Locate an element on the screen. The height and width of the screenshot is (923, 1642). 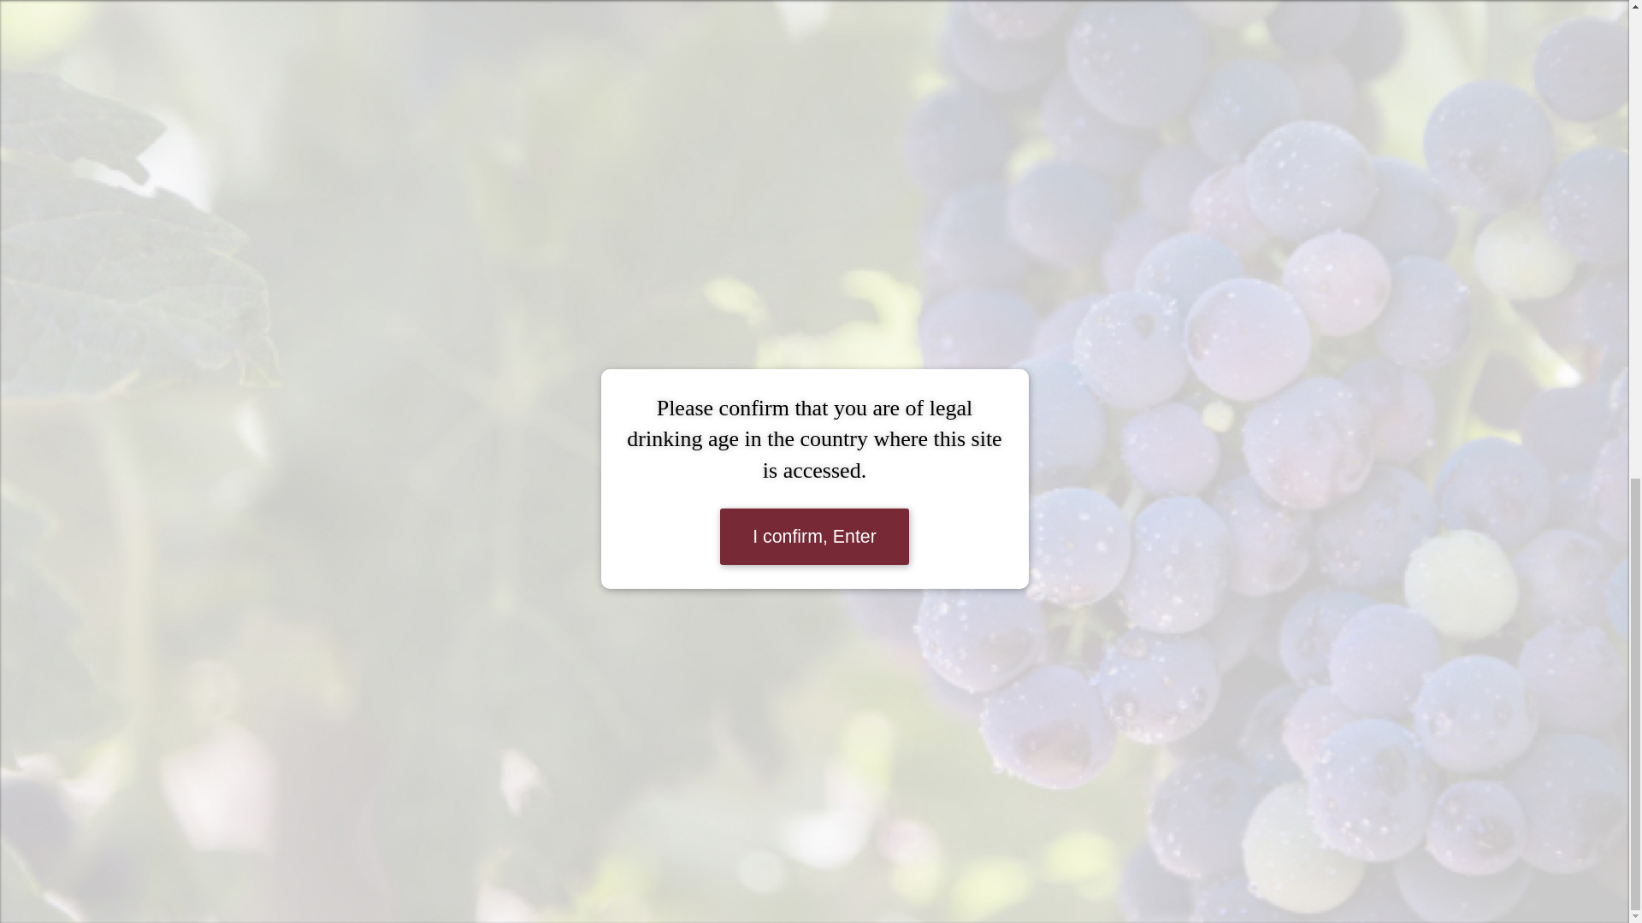
About us is located at coordinates (693, 774).